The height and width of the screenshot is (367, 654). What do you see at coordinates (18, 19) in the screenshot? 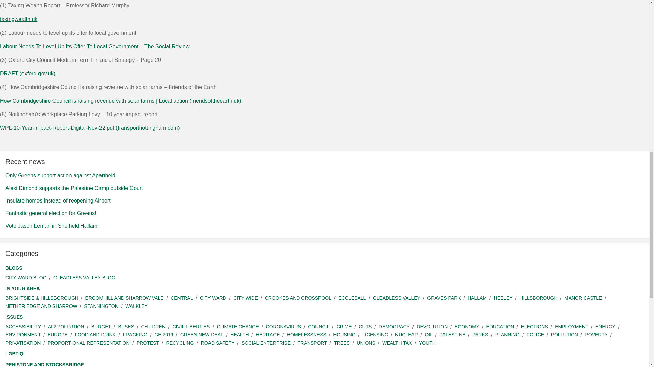
I see `taxingwealth.uk` at bounding box center [18, 19].